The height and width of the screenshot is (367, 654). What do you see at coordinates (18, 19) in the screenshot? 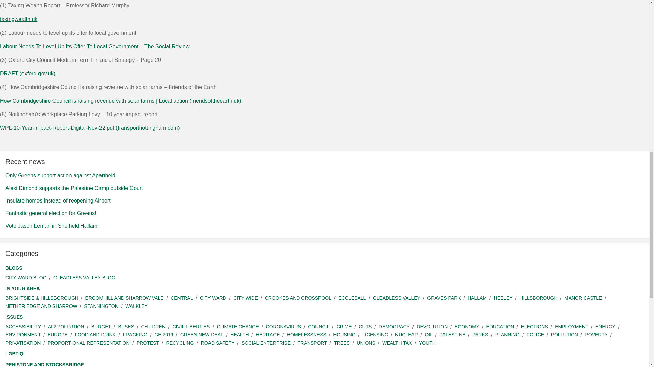
I see `taxingwealth.uk` at bounding box center [18, 19].